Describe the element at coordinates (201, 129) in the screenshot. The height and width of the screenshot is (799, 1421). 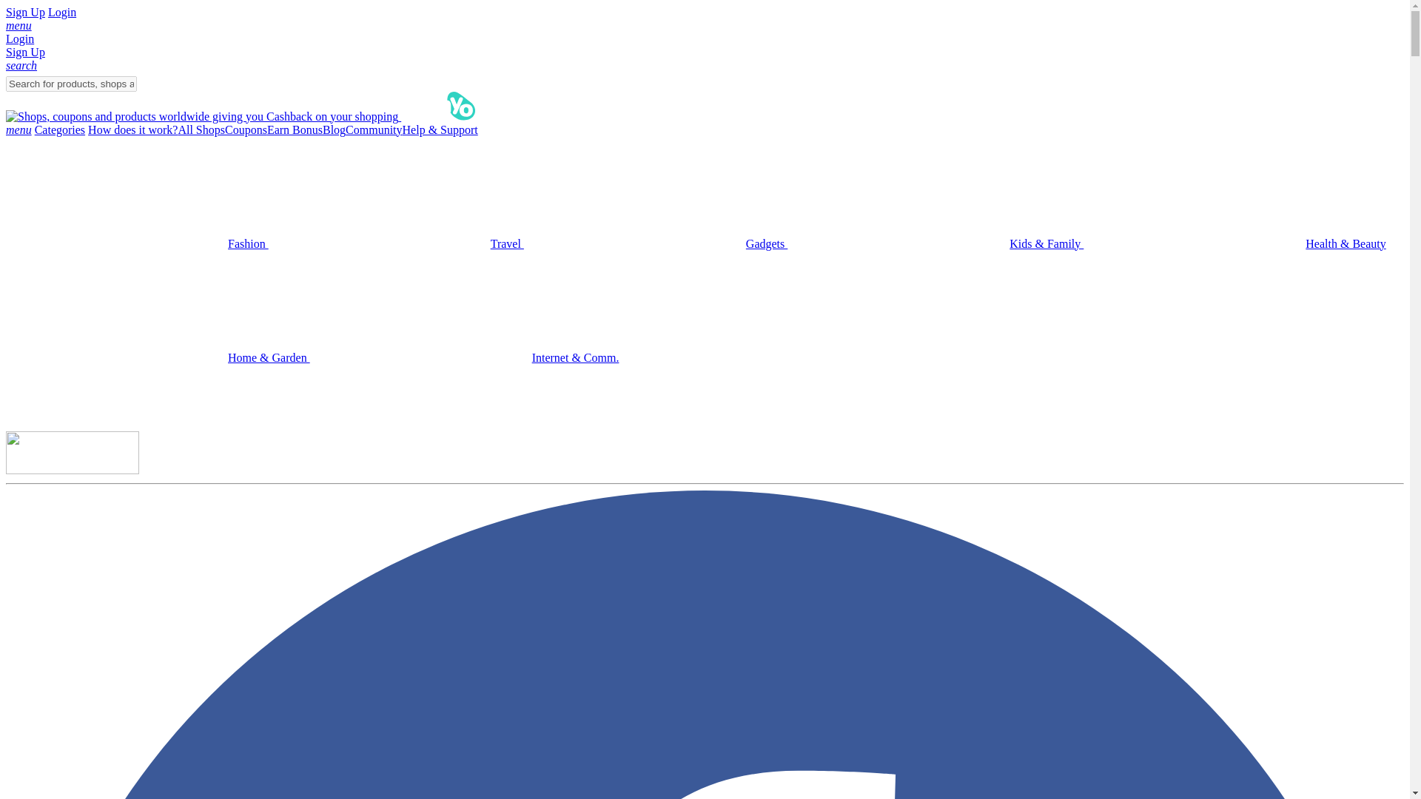
I see `All Shops` at that location.